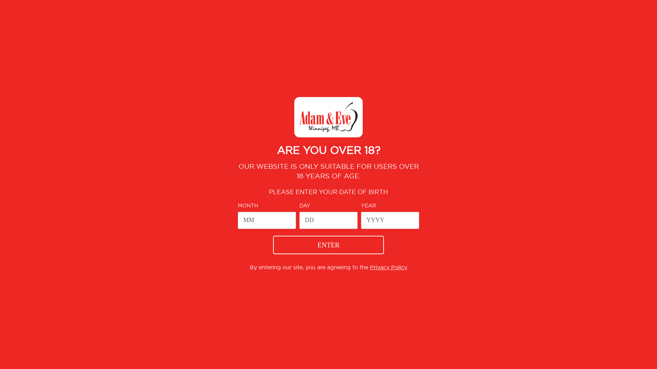 The width and height of the screenshot is (657, 369). Describe the element at coordinates (306, 290) in the screenshot. I see `Facebook` at that location.